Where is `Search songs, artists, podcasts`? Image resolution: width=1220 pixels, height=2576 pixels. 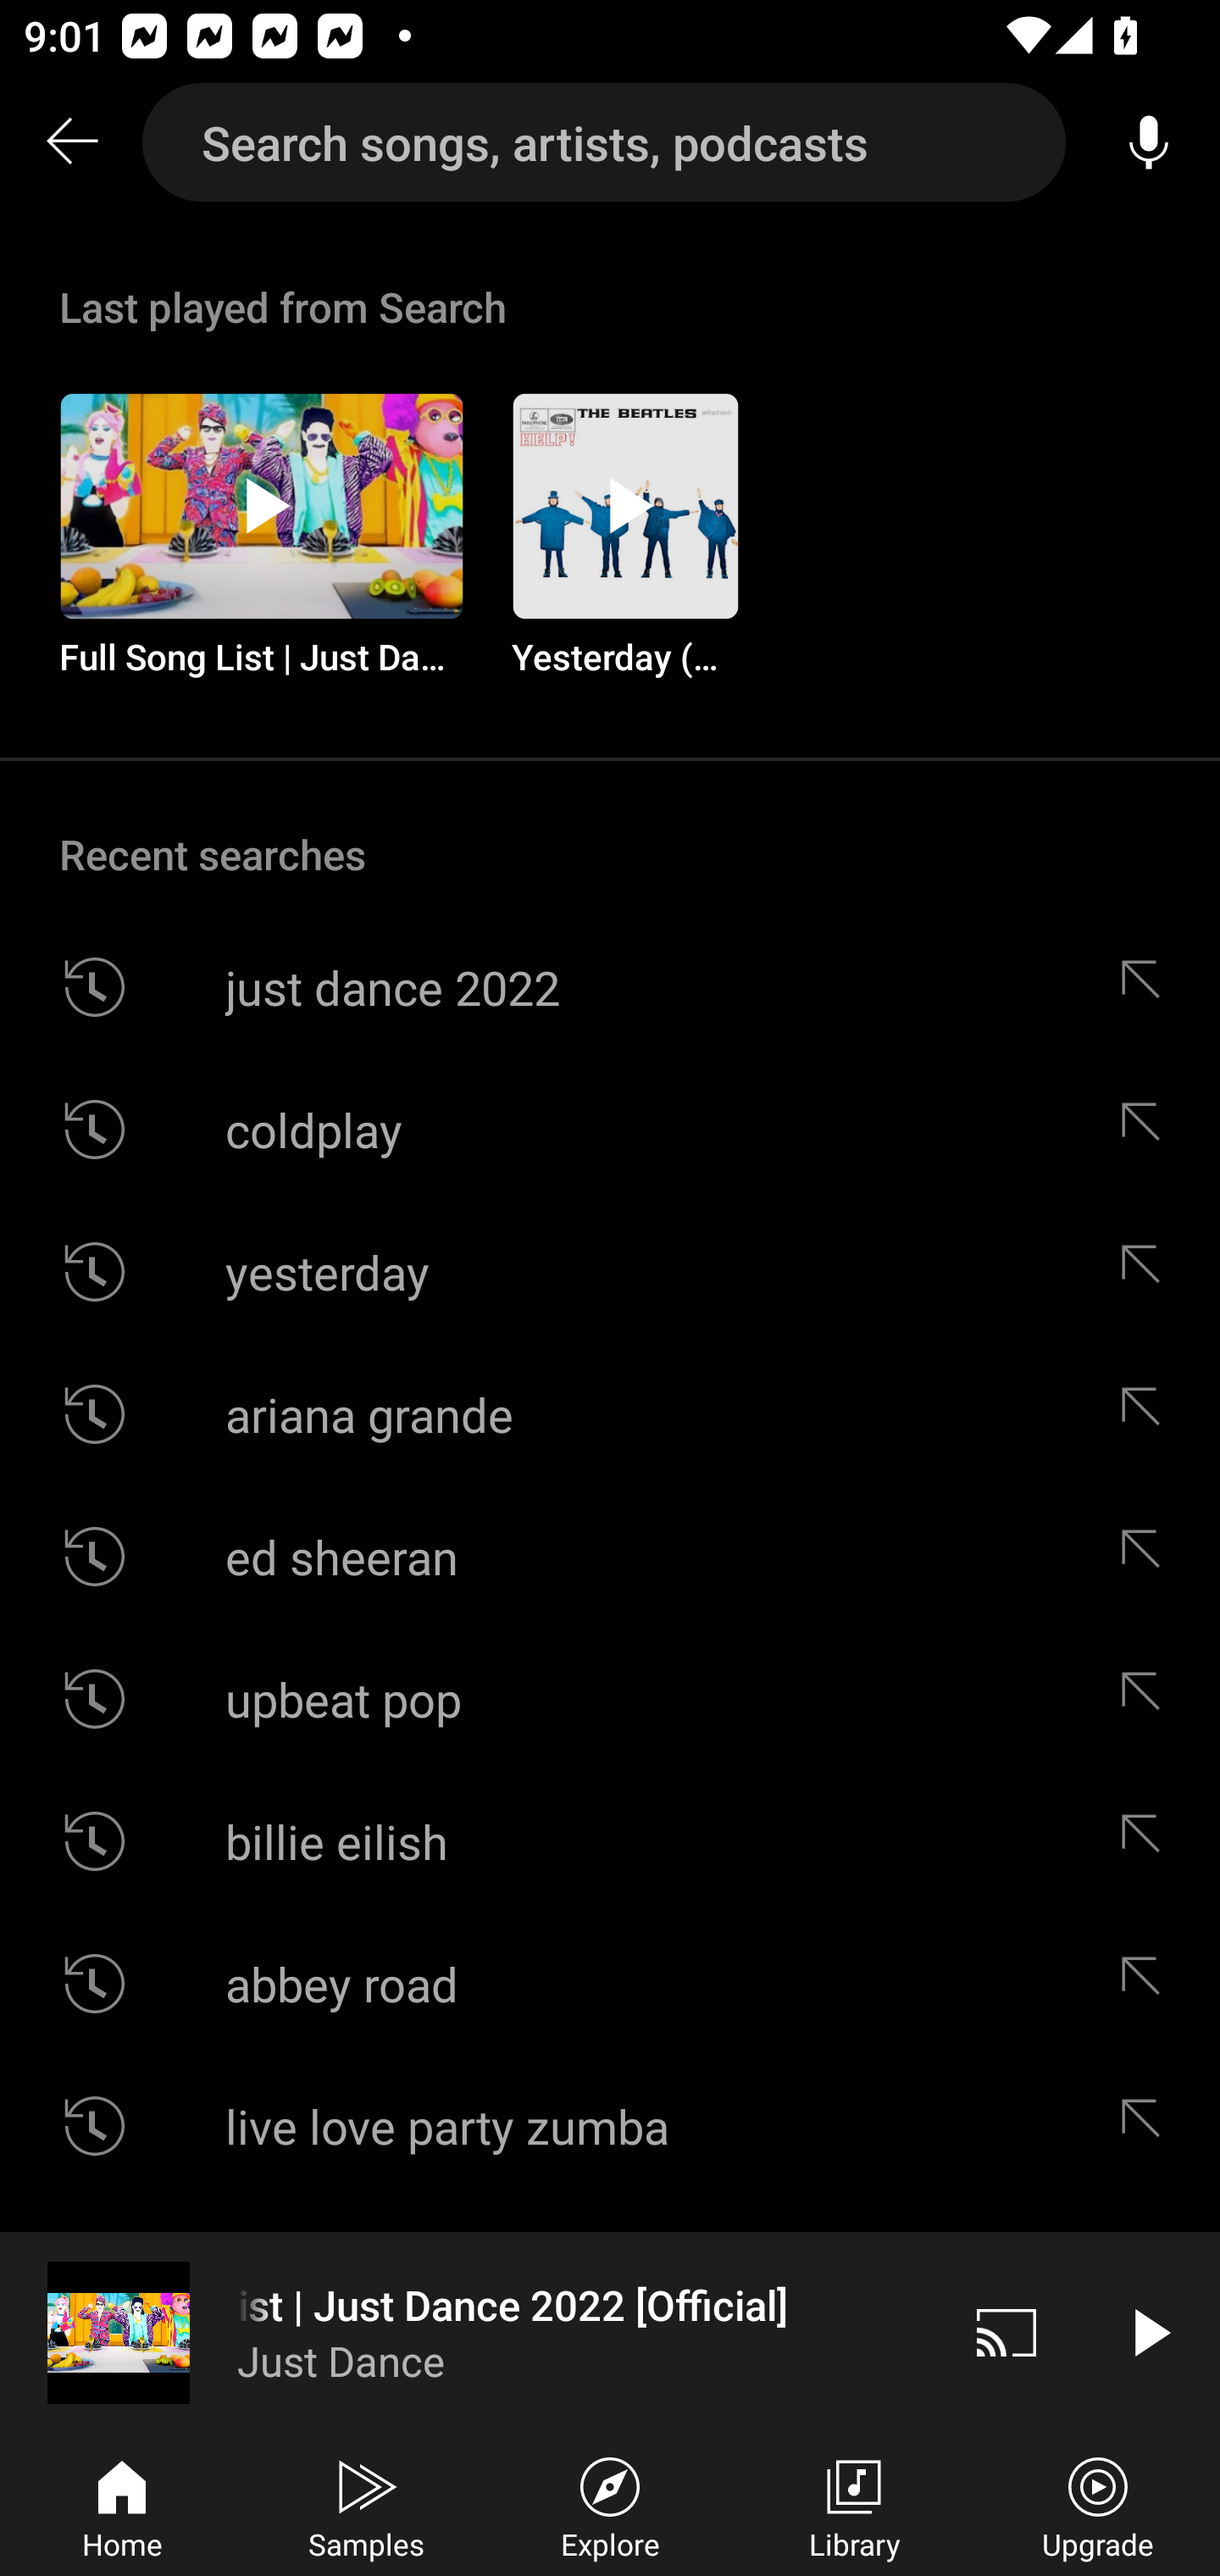
Search songs, artists, podcasts is located at coordinates (604, 142).